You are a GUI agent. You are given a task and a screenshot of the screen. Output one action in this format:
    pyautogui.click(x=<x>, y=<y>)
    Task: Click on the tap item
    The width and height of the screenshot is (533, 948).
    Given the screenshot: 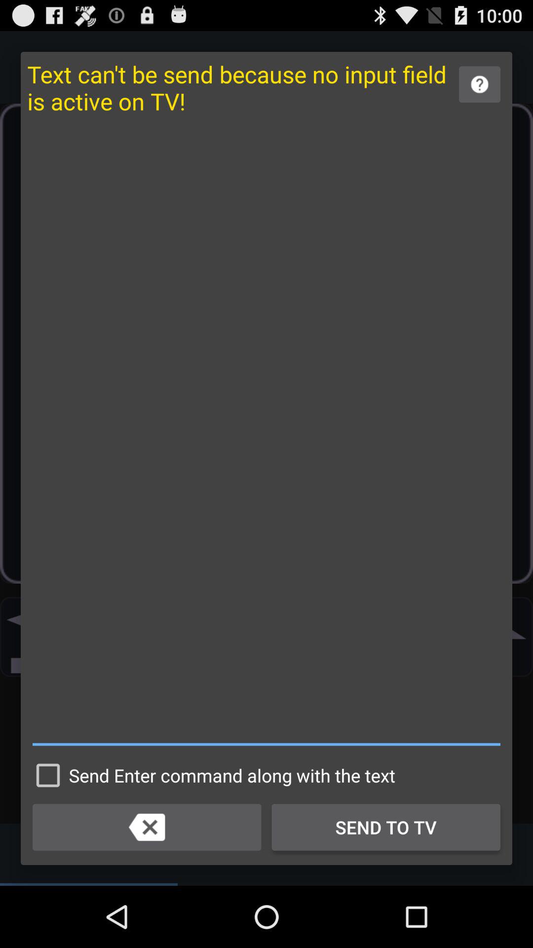 What is the action you would take?
    pyautogui.click(x=266, y=435)
    